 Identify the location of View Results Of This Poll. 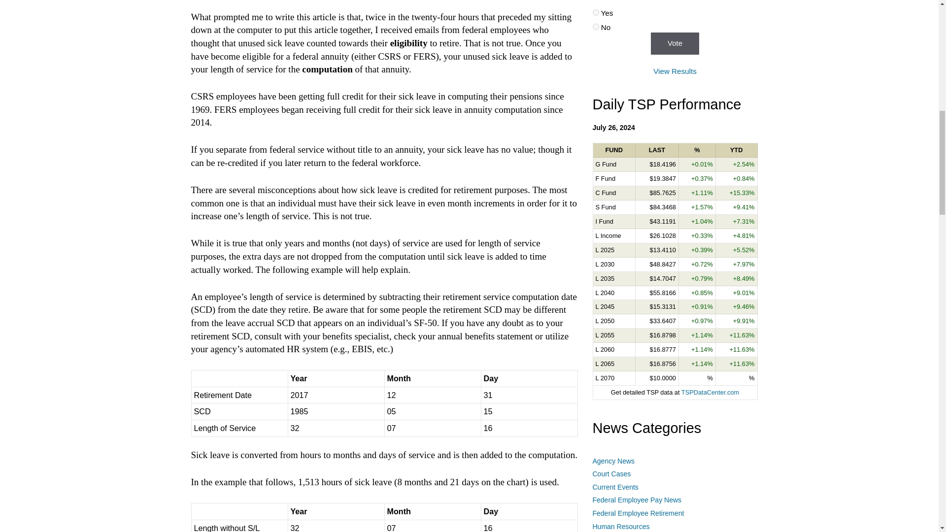
(675, 71).